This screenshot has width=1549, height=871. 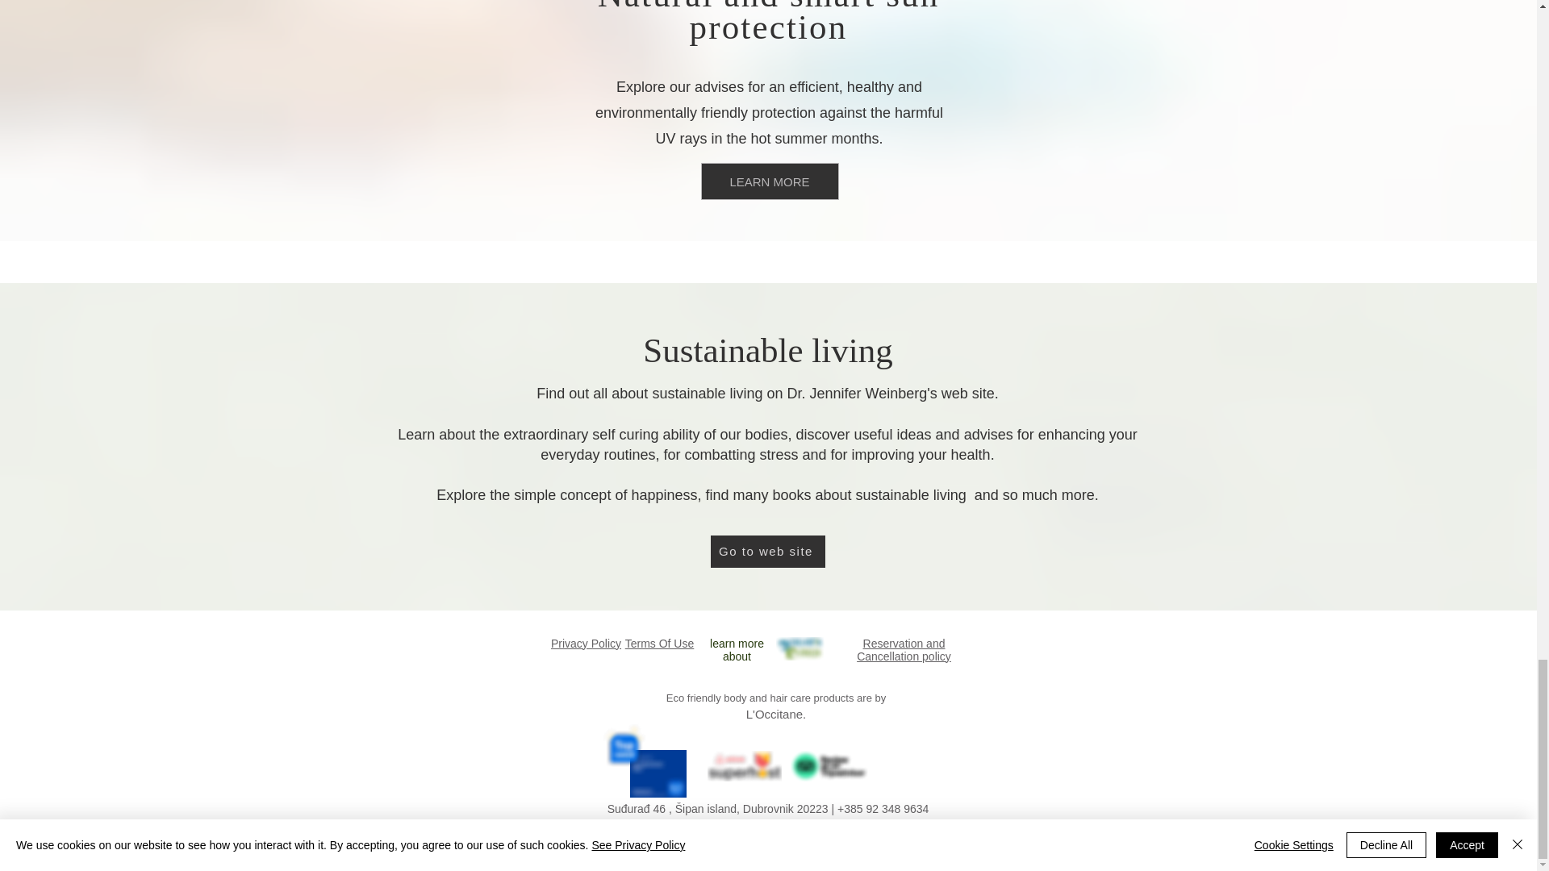 What do you see at coordinates (586, 643) in the screenshot?
I see `Privacy Policy` at bounding box center [586, 643].